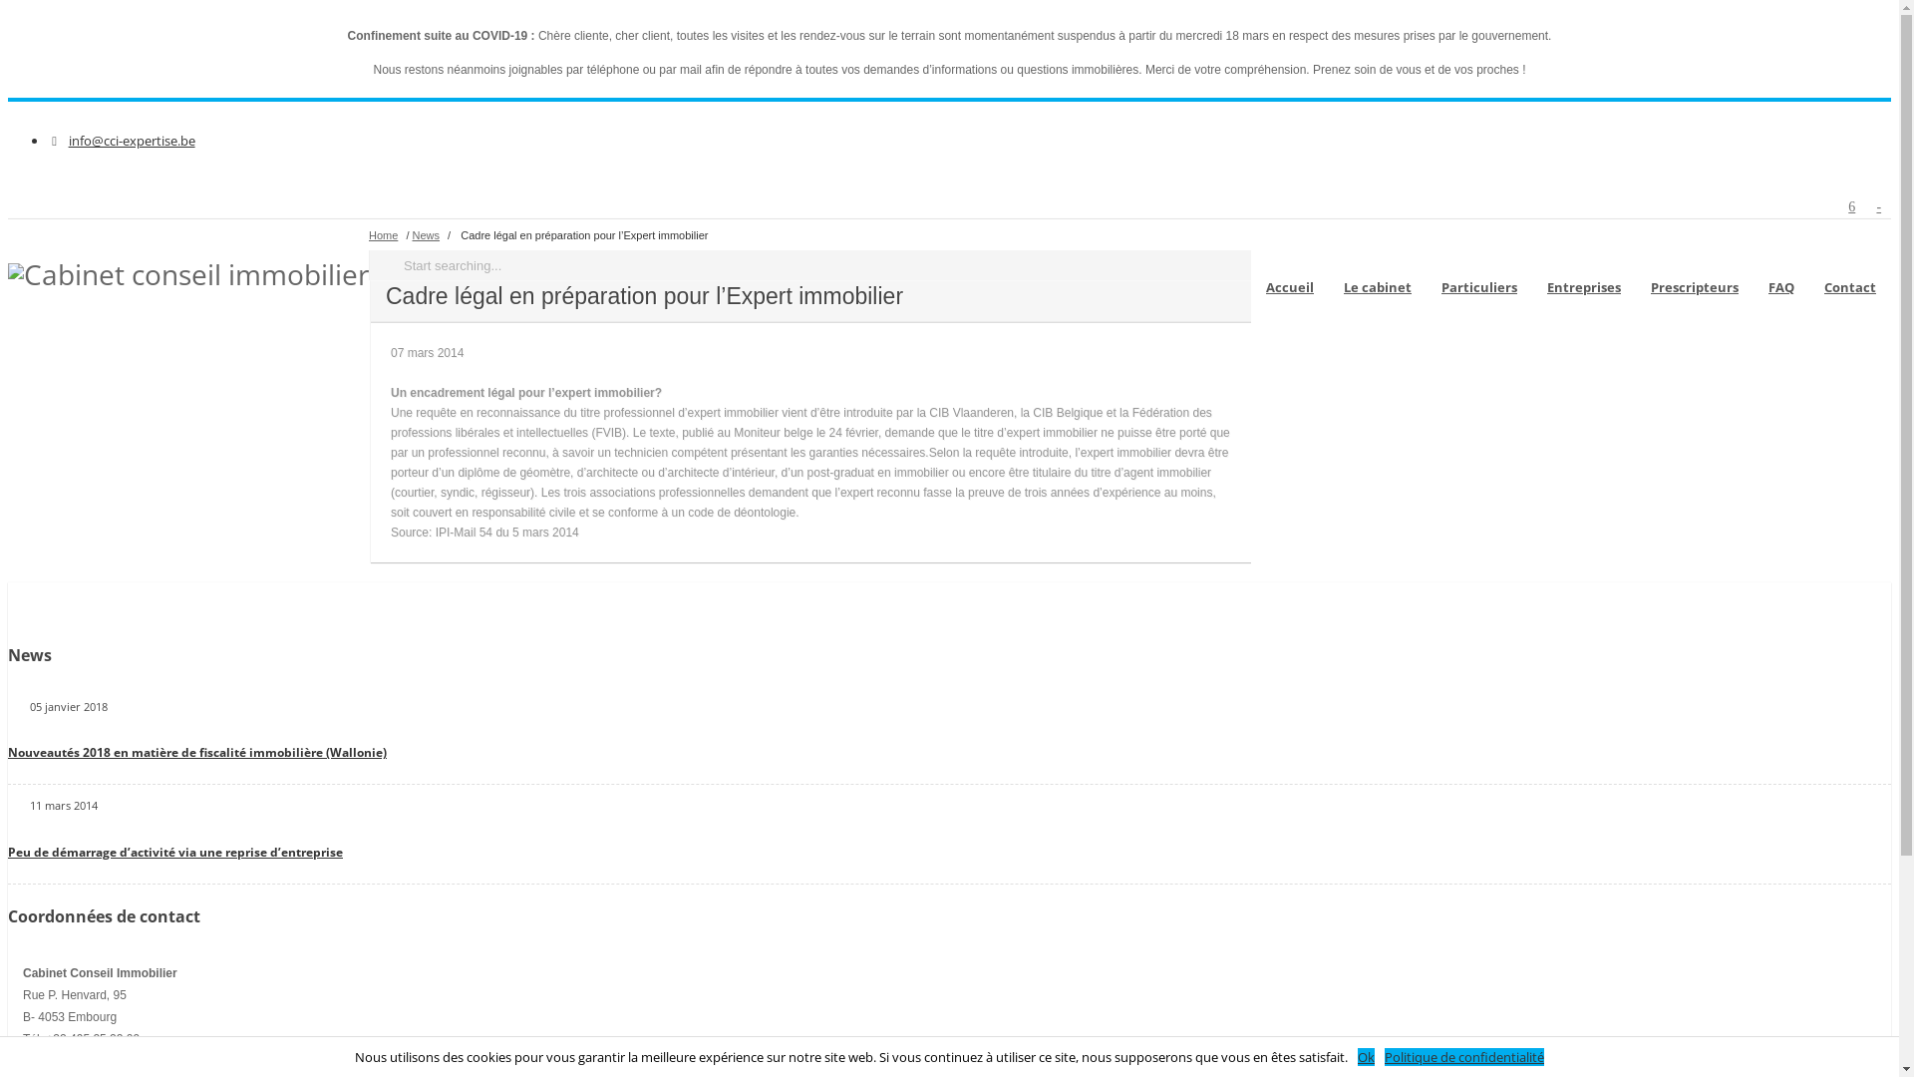 The width and height of the screenshot is (1914, 1077). Describe the element at coordinates (383, 235) in the screenshot. I see `Home` at that location.